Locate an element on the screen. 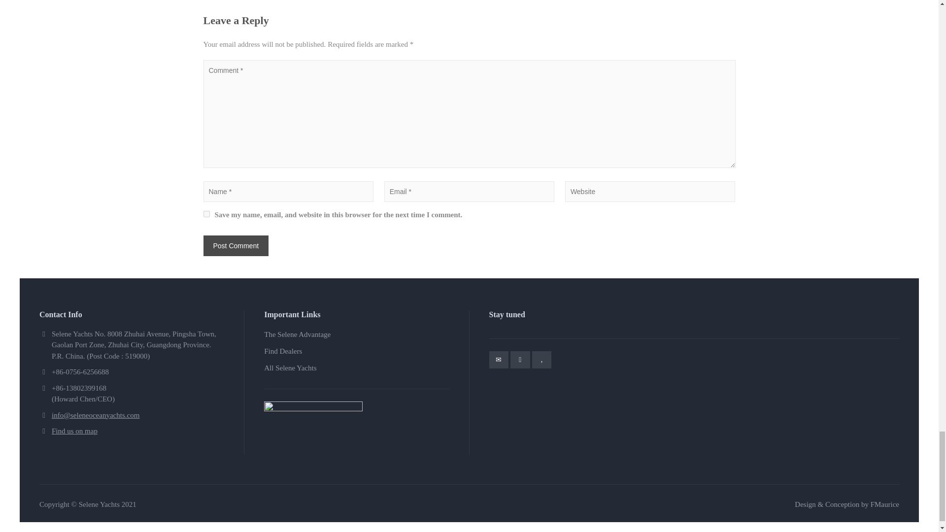 The width and height of the screenshot is (946, 532). Email is located at coordinates (499, 360).